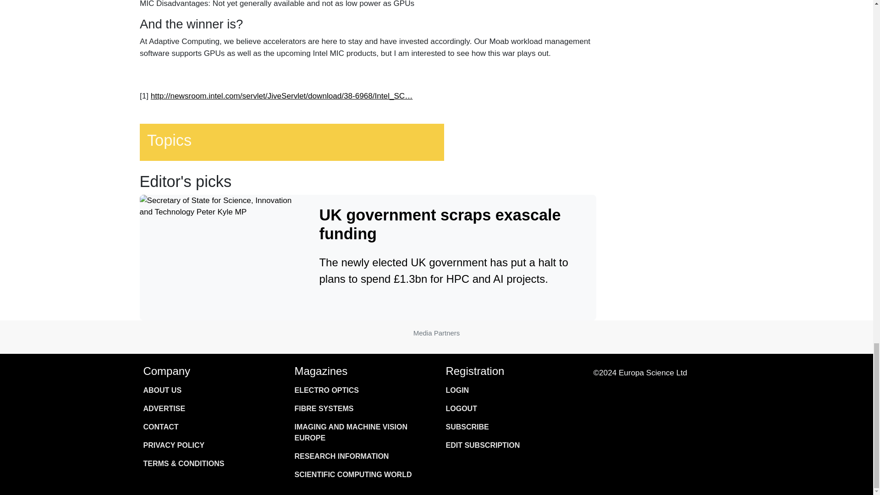  Describe the element at coordinates (209, 390) in the screenshot. I see `ABOUT US` at that location.